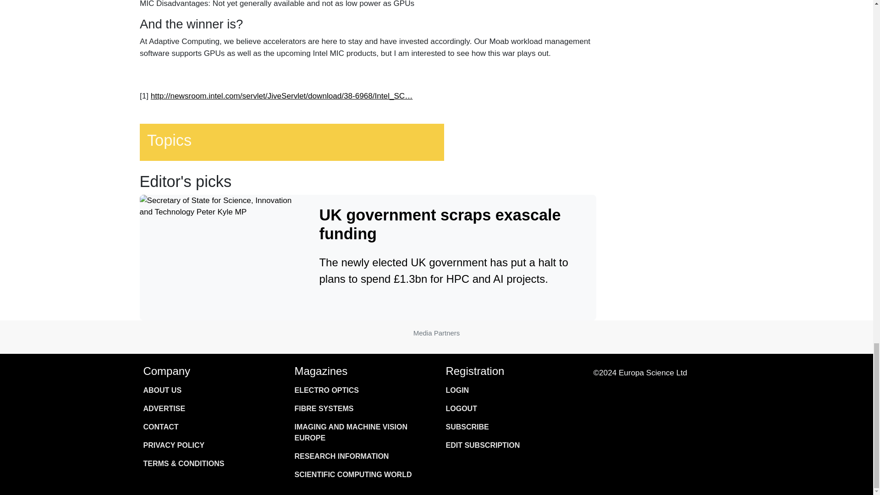  Describe the element at coordinates (209, 390) in the screenshot. I see `ABOUT US` at that location.